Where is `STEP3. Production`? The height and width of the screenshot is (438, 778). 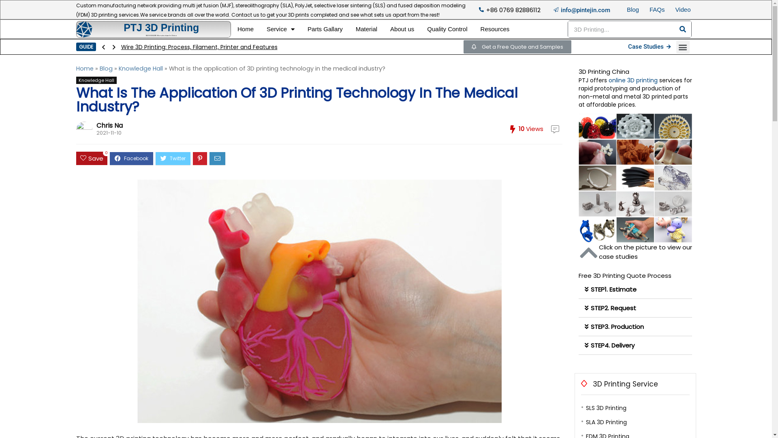 STEP3. Production is located at coordinates (618, 327).